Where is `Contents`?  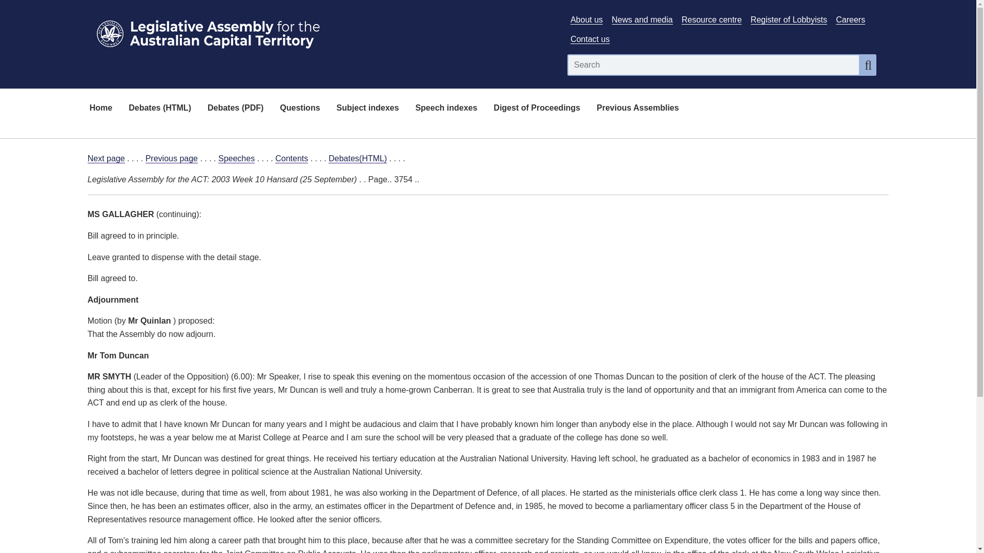
Contents is located at coordinates (291, 159).